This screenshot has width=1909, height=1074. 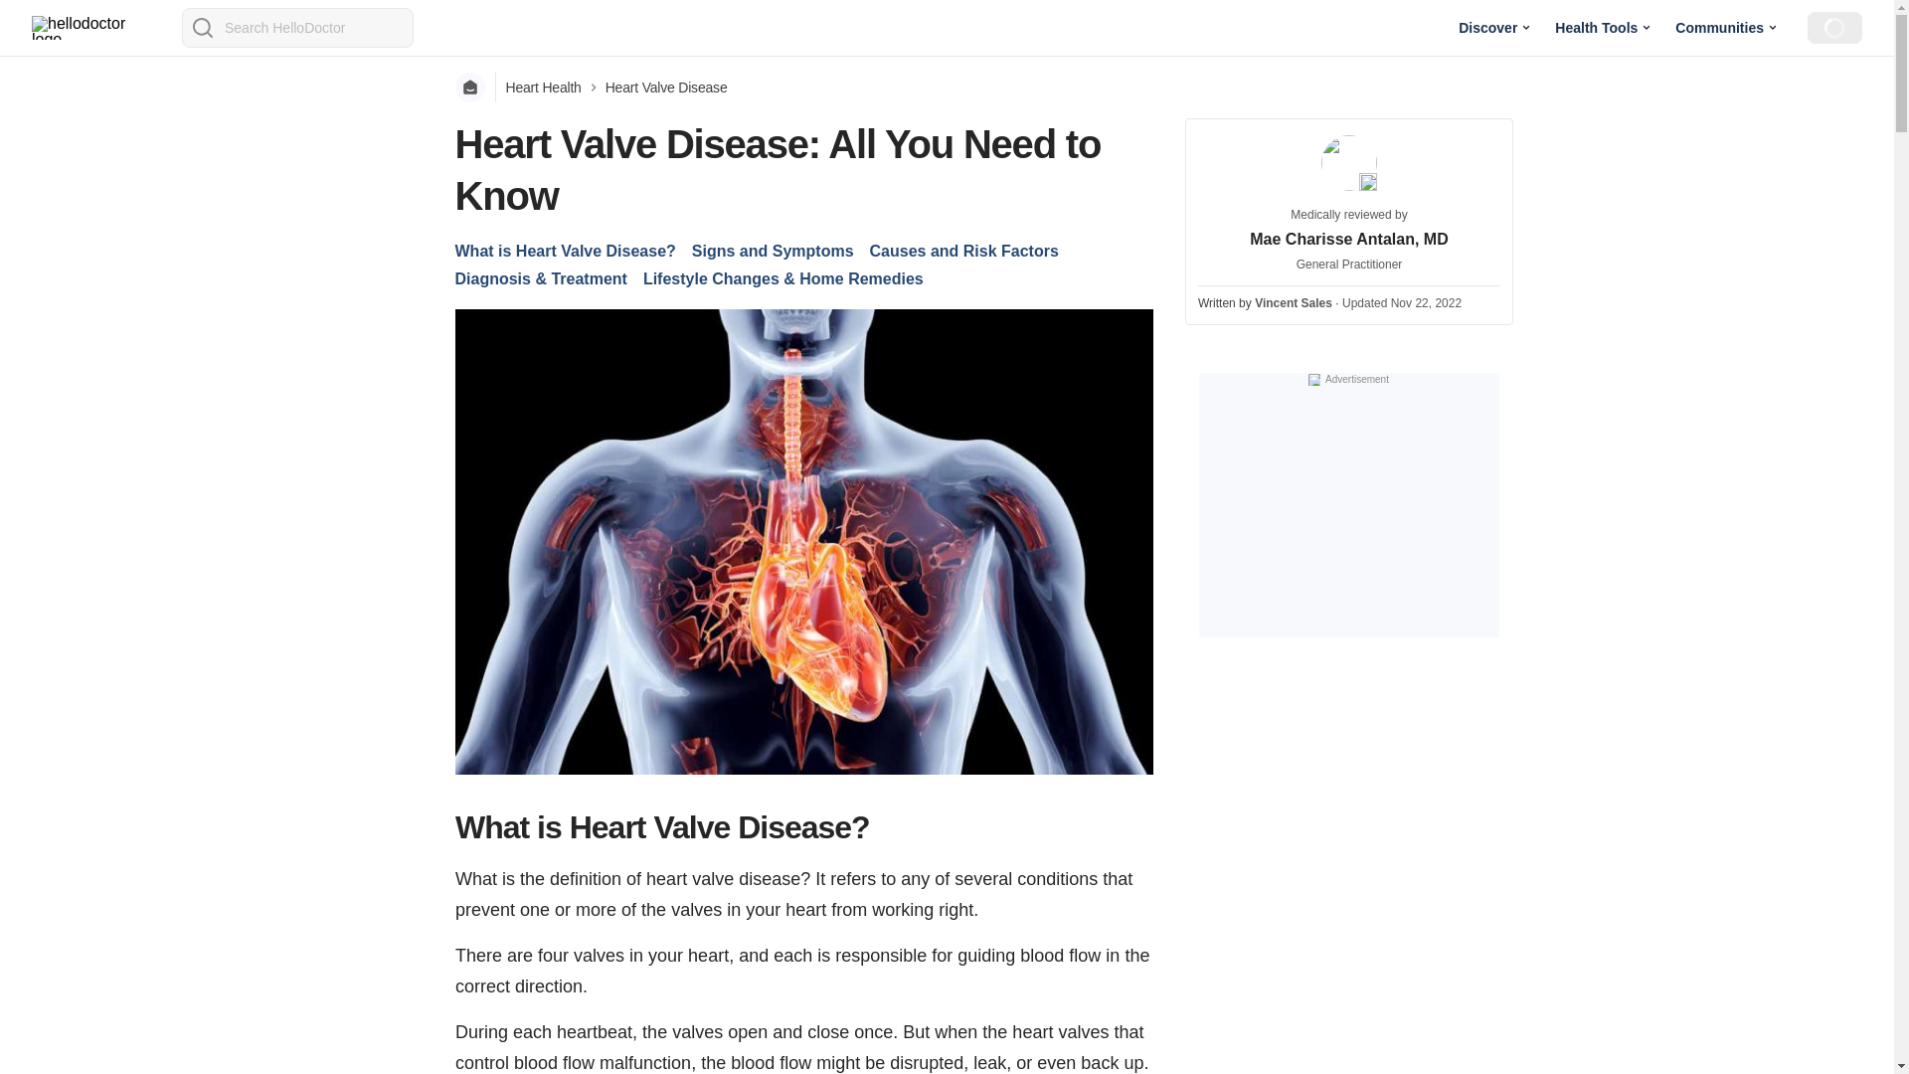 What do you see at coordinates (666, 88) in the screenshot?
I see `Heart Valve Disease` at bounding box center [666, 88].